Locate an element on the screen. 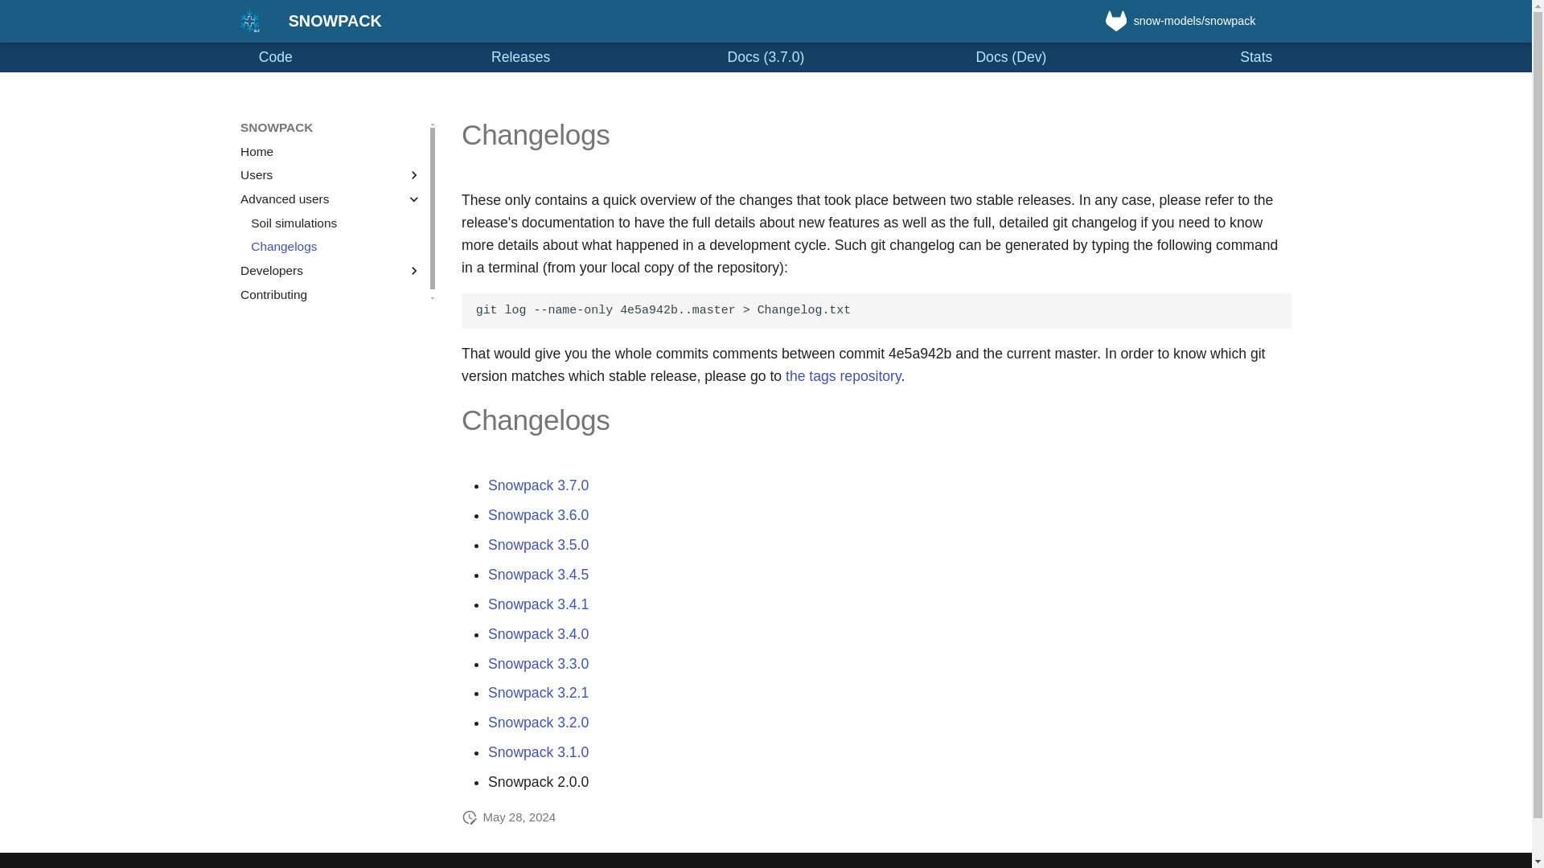 The width and height of the screenshot is (1544, 868). Snowpack 3.1.0 is located at coordinates (537, 752).